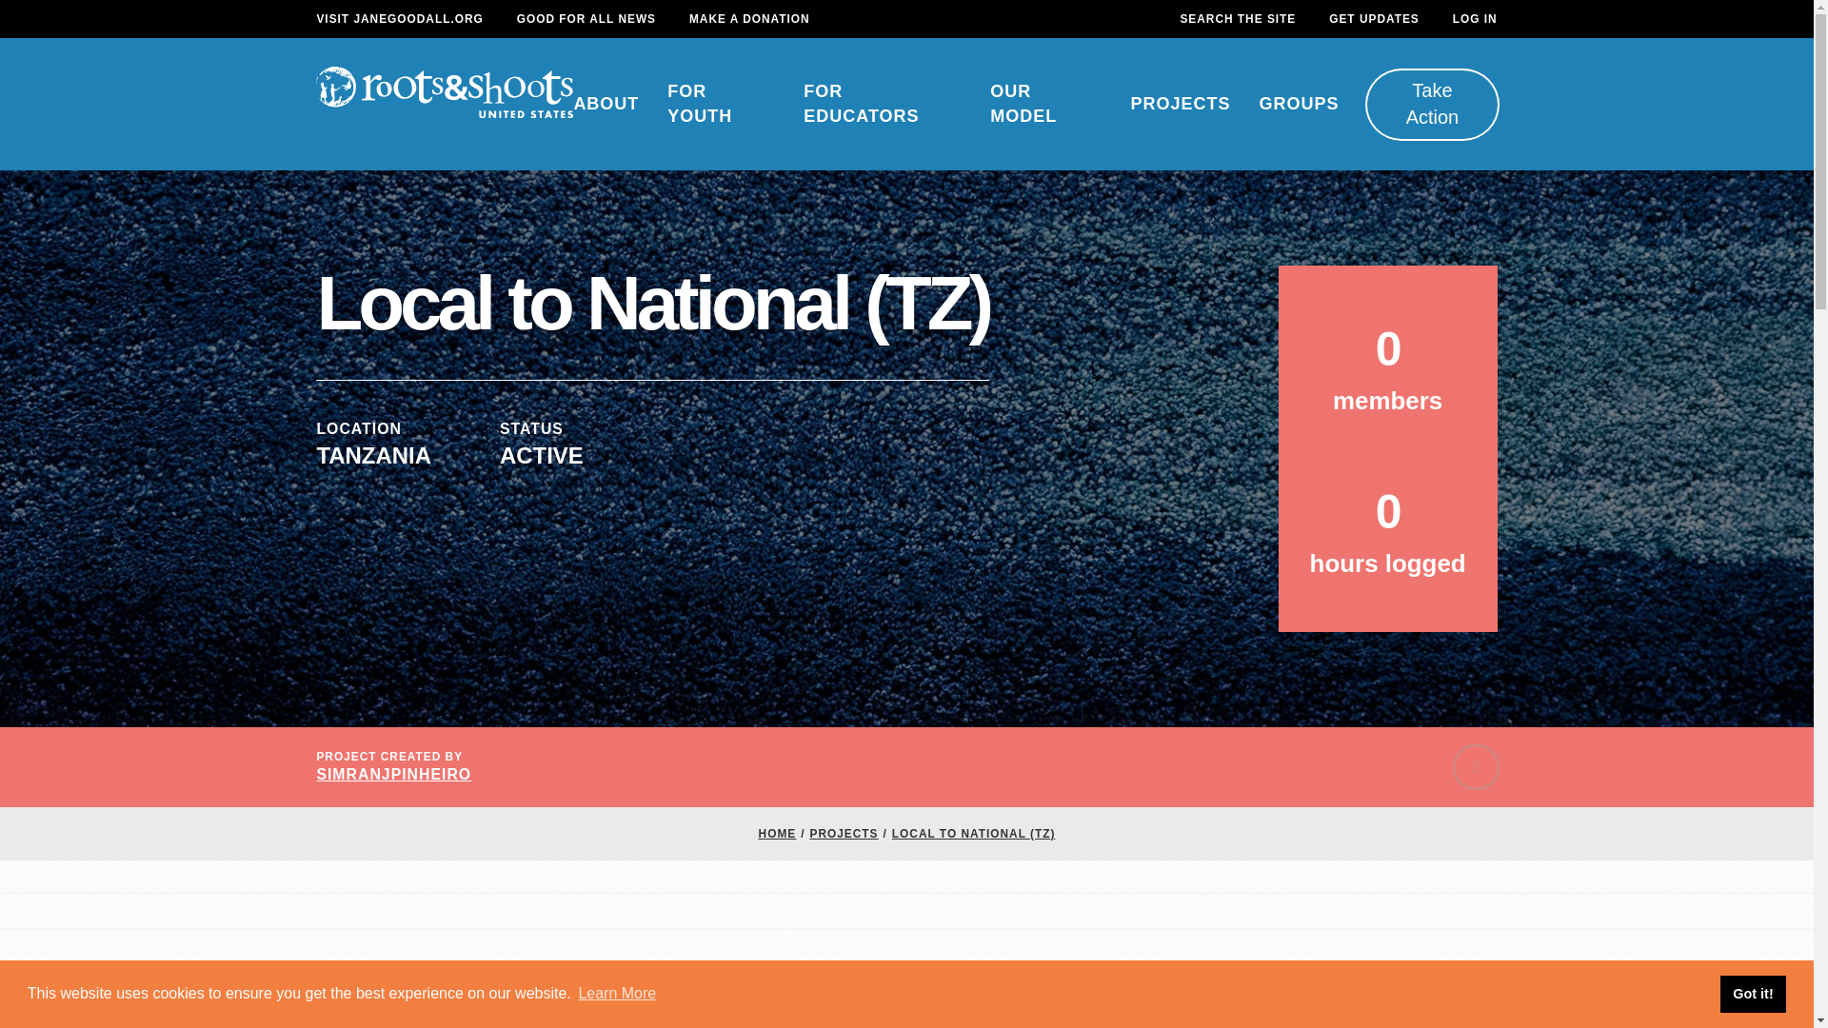 The image size is (1828, 1028). What do you see at coordinates (586, 19) in the screenshot?
I see `GOOD FOR ALL NEWS` at bounding box center [586, 19].